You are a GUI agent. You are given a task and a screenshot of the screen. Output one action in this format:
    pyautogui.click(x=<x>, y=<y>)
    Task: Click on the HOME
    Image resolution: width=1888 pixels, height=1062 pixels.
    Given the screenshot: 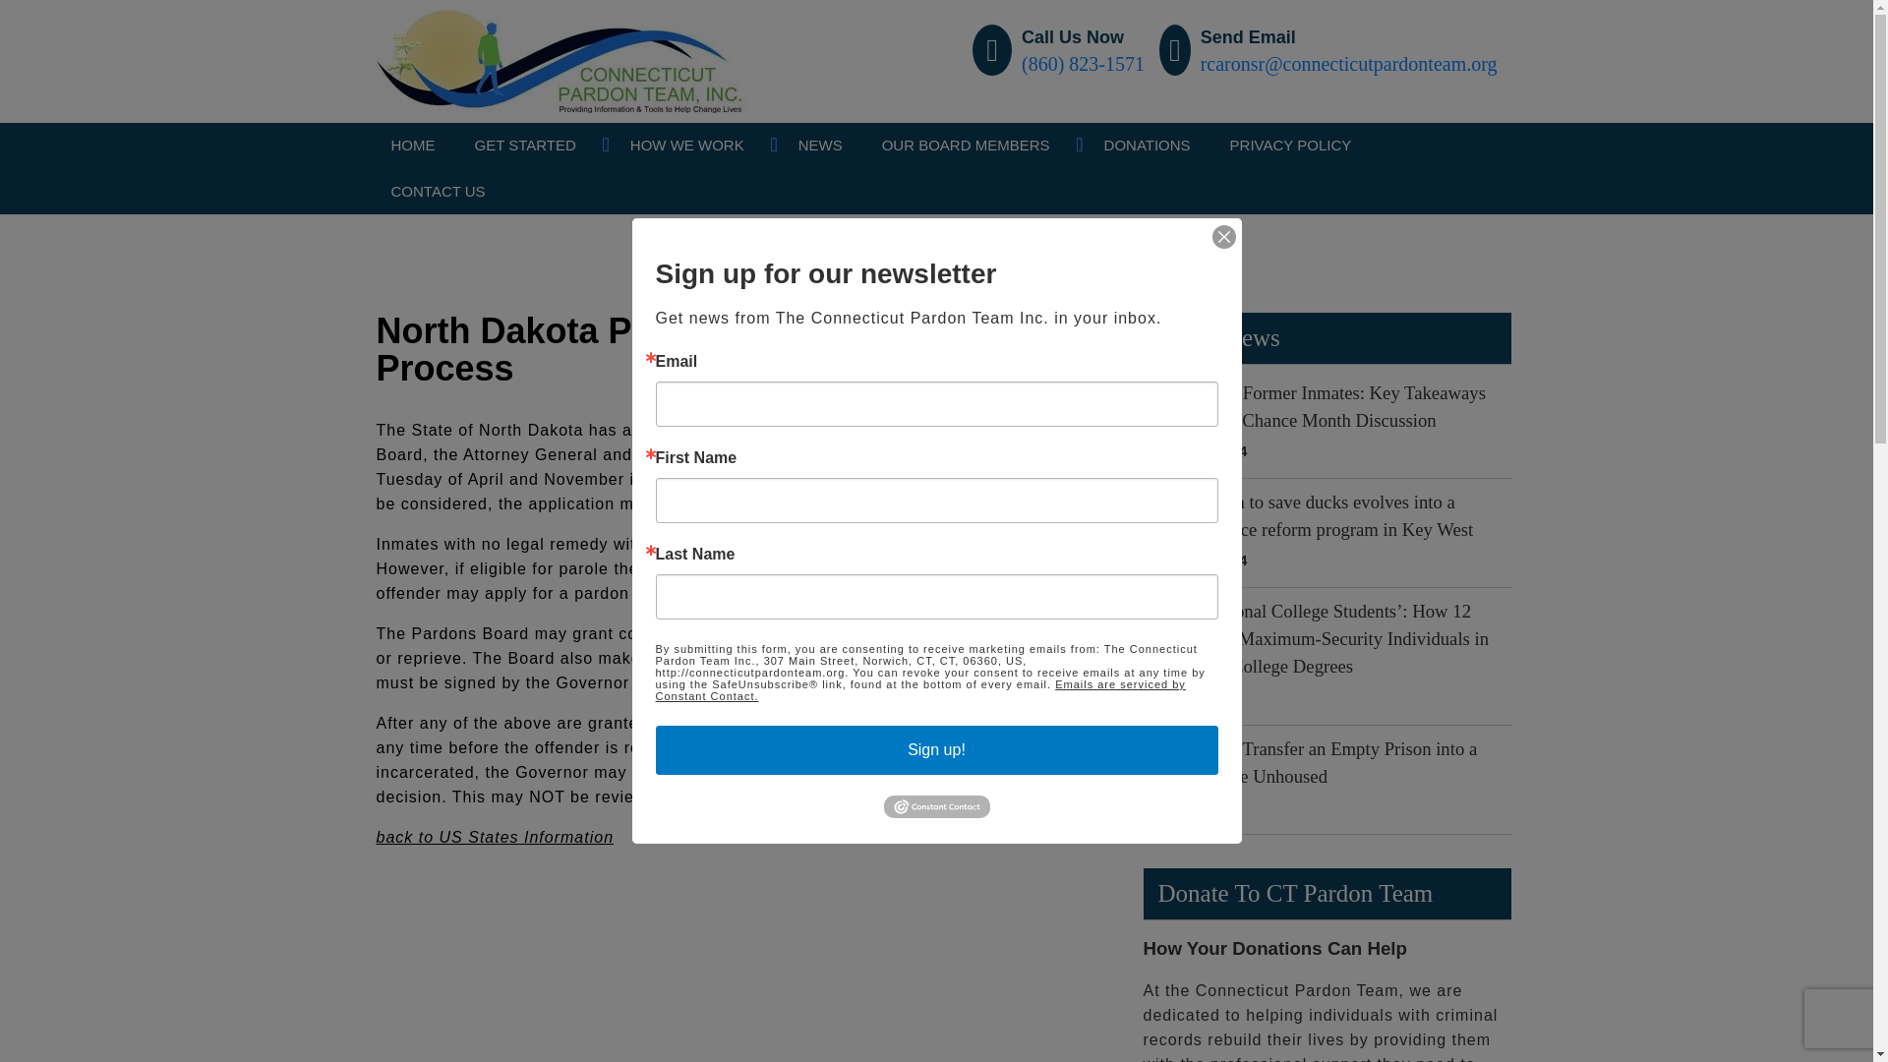 What is the action you would take?
    pyautogui.click(x=412, y=146)
    